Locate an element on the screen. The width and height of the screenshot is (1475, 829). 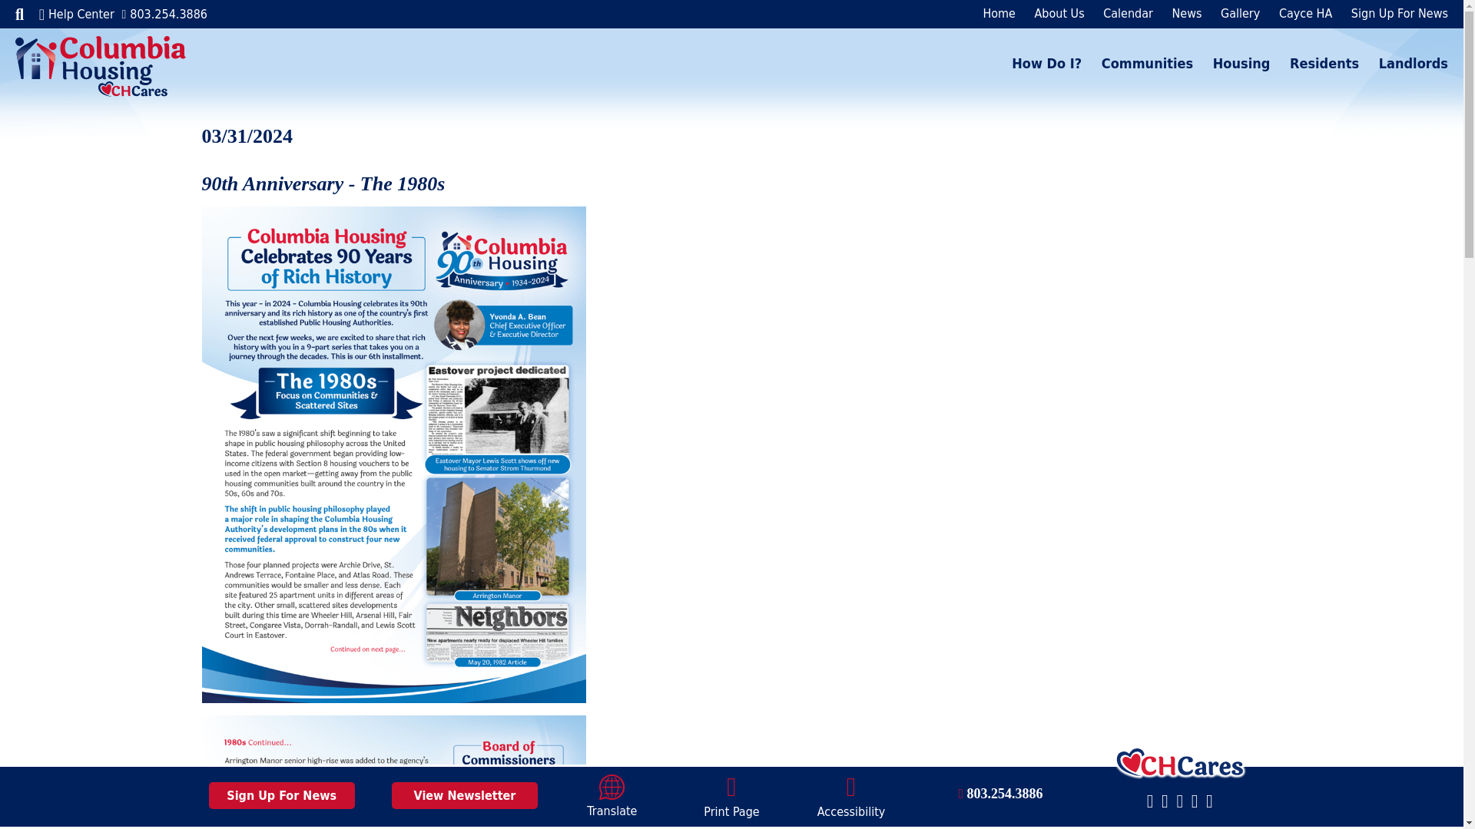
News is located at coordinates (1178, 13).